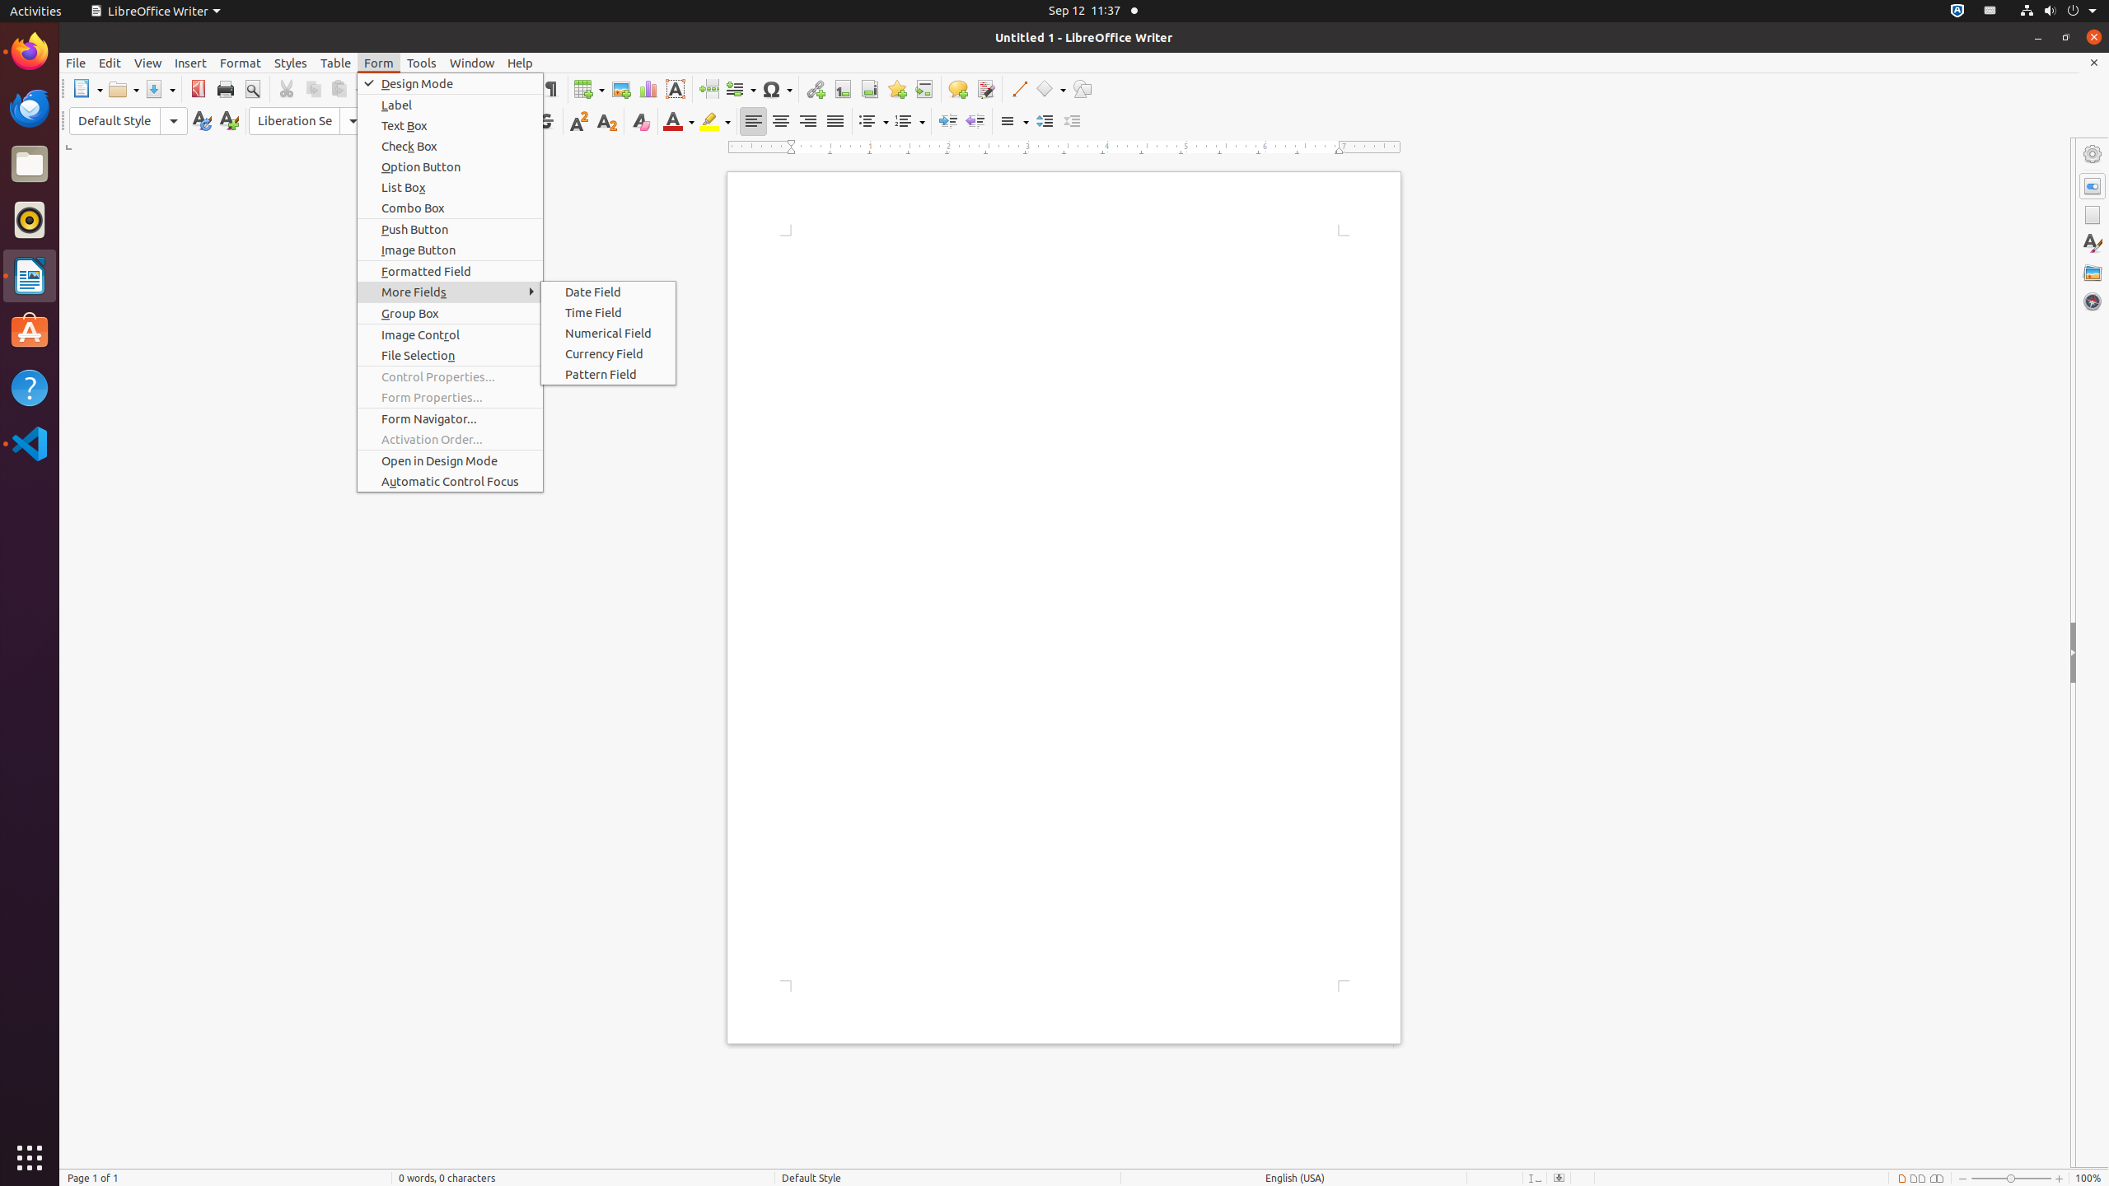  Describe the element at coordinates (1073, 122) in the screenshot. I see `Decrease` at that location.